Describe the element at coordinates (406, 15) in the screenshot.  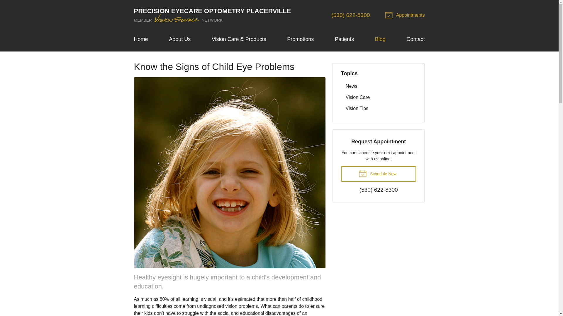
I see `Request Appointment` at that location.